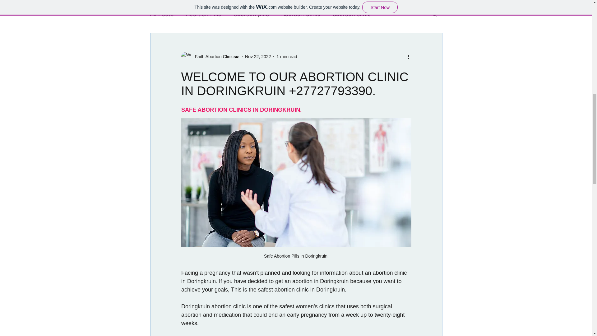  Describe the element at coordinates (258, 57) in the screenshot. I see `Nov 22, 2022` at that location.